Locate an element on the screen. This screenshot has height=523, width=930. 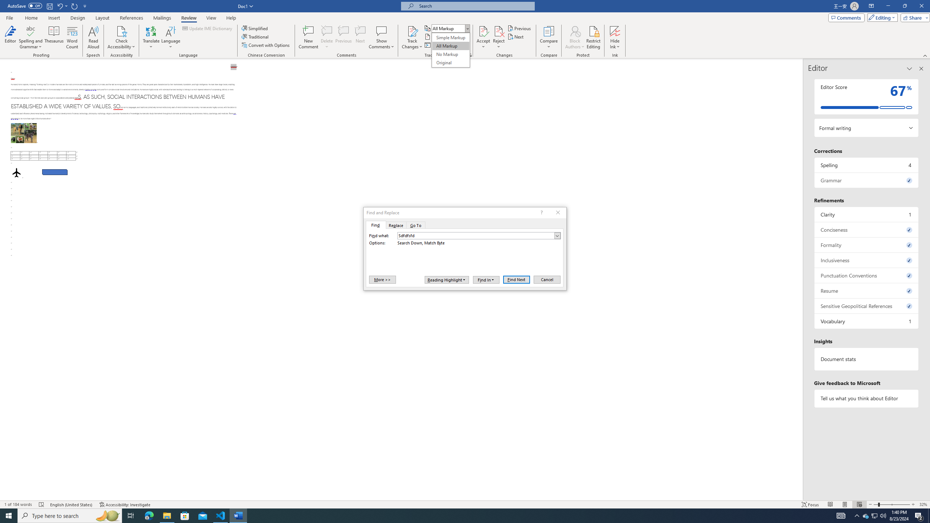
Microsoft Store is located at coordinates (185, 516).